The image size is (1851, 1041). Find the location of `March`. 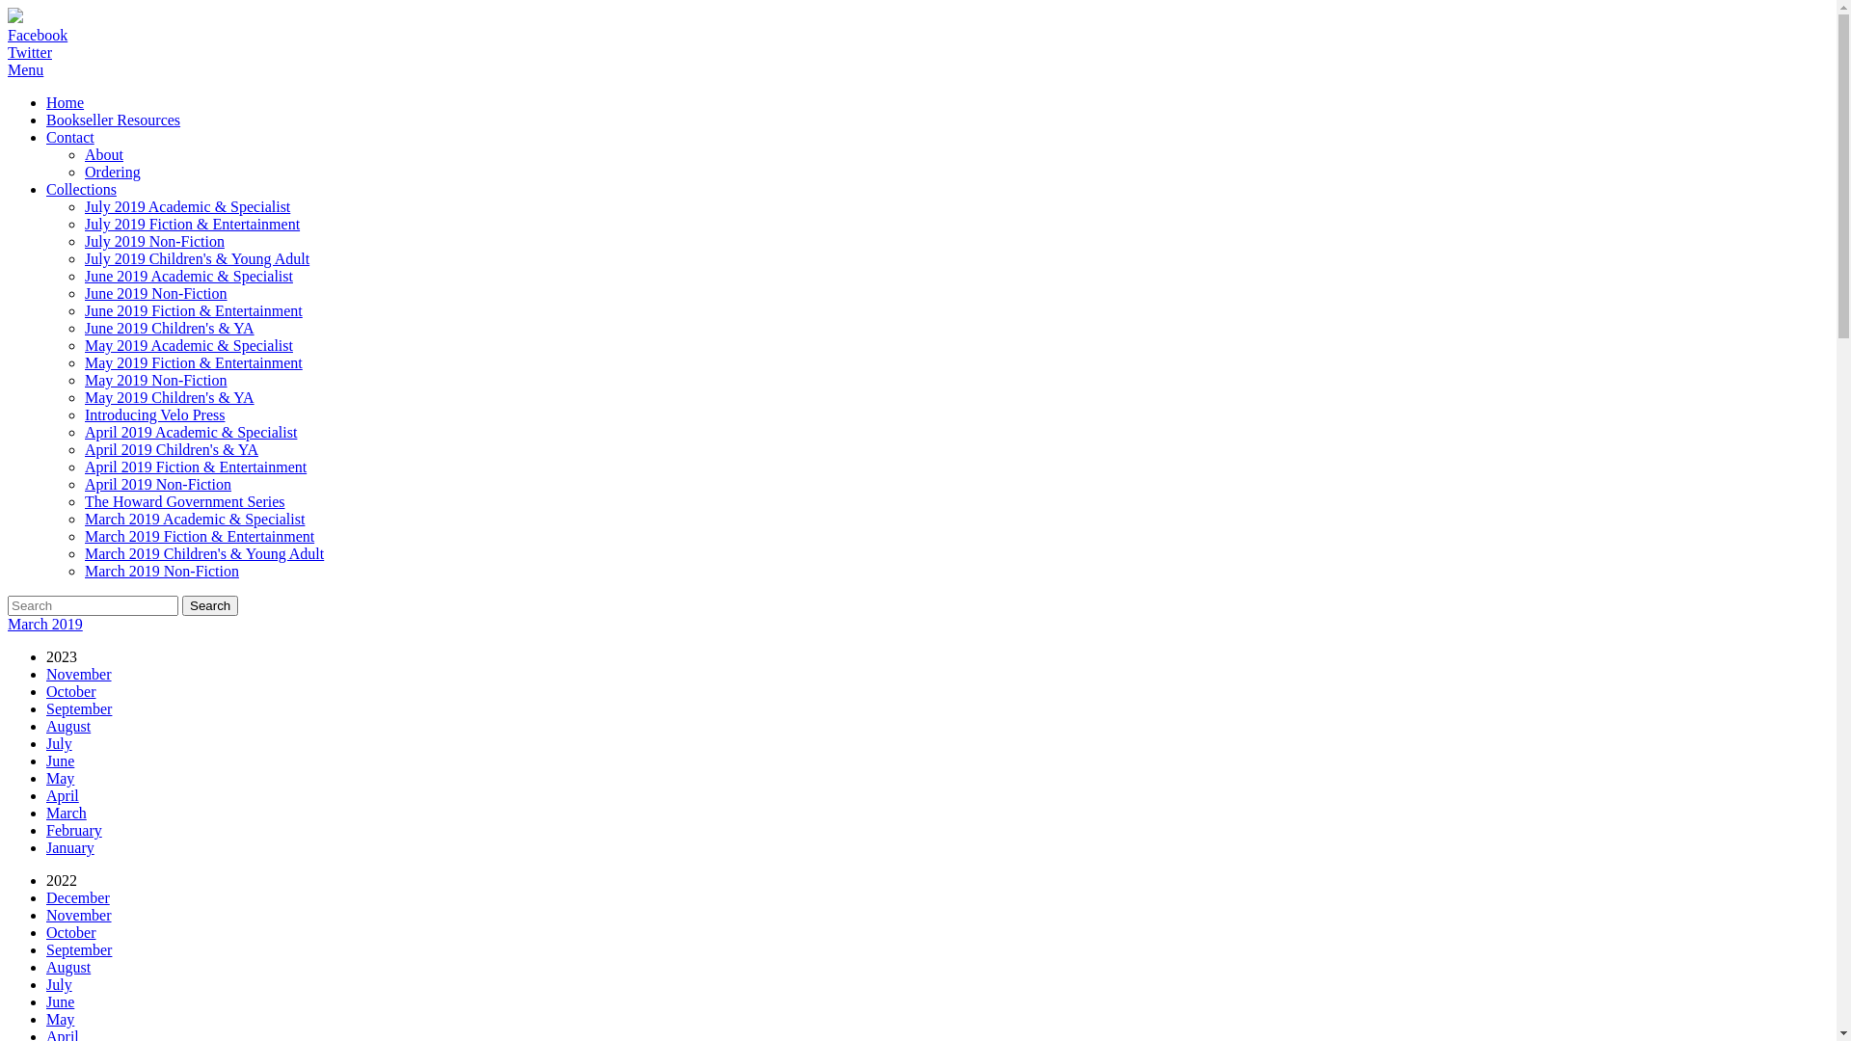

March is located at coordinates (67, 814).